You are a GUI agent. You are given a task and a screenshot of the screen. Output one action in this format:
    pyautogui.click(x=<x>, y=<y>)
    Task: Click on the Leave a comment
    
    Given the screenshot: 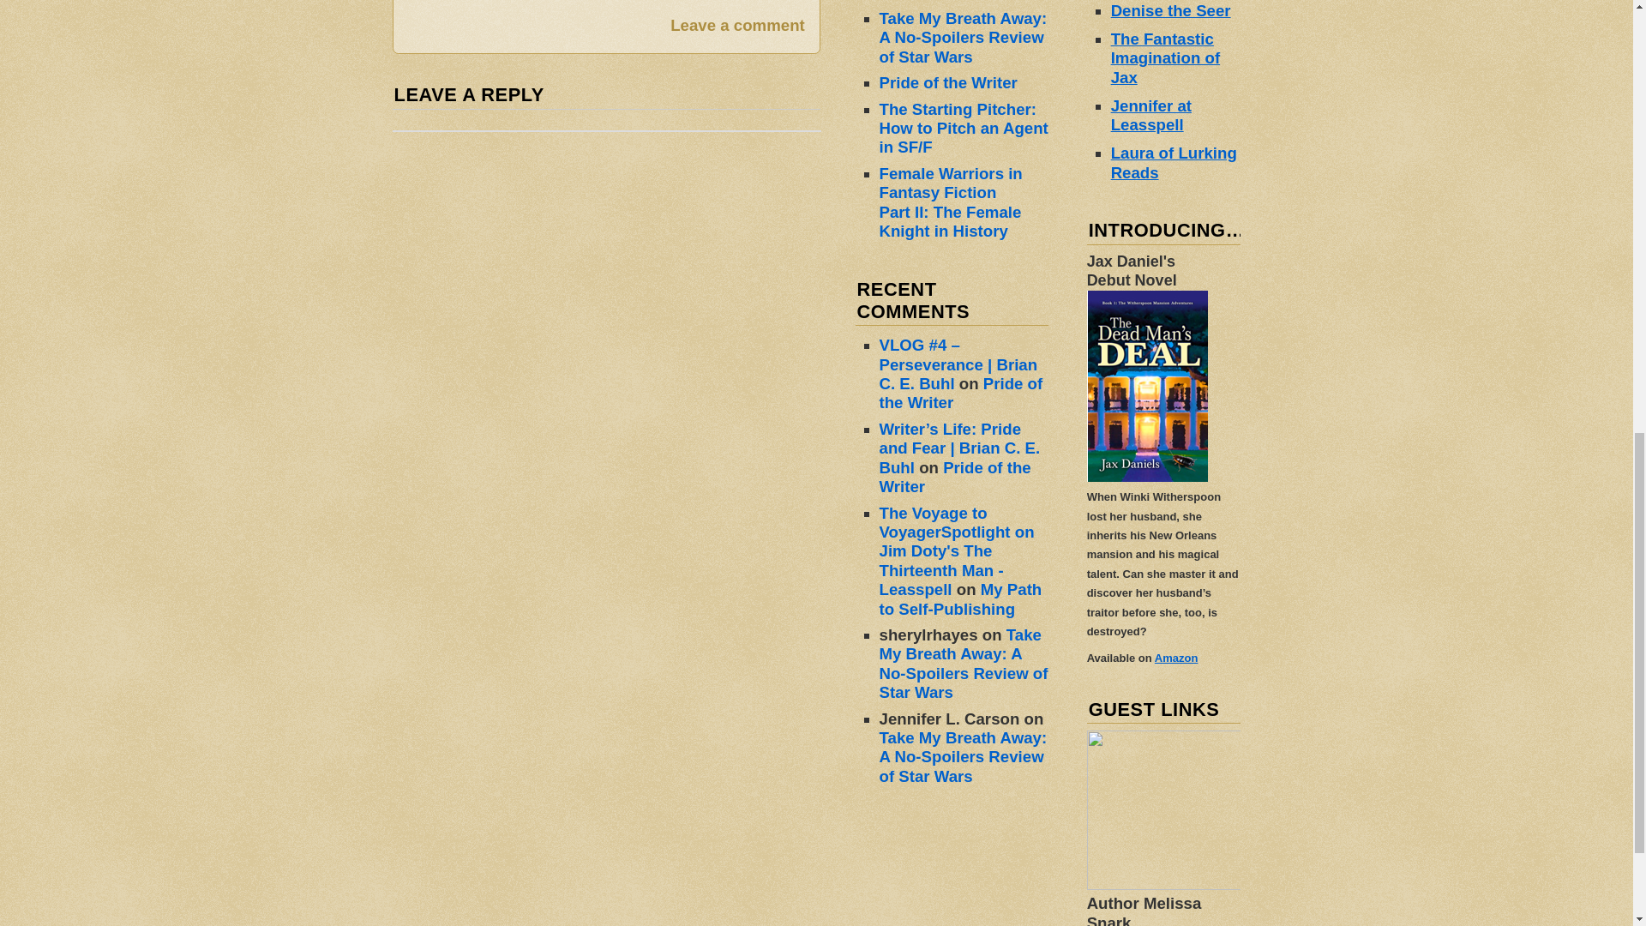 What is the action you would take?
    pyautogui.click(x=737, y=26)
    